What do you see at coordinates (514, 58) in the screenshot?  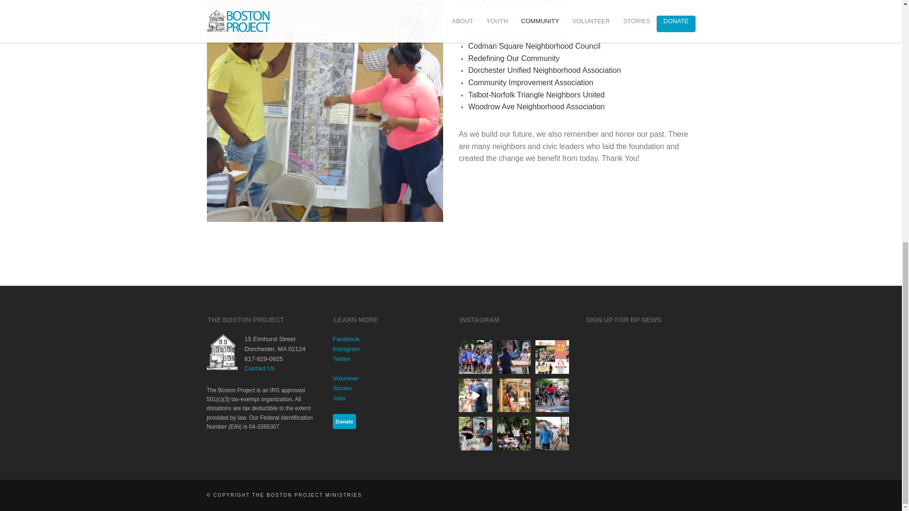 I see `Redefining Our Community` at bounding box center [514, 58].